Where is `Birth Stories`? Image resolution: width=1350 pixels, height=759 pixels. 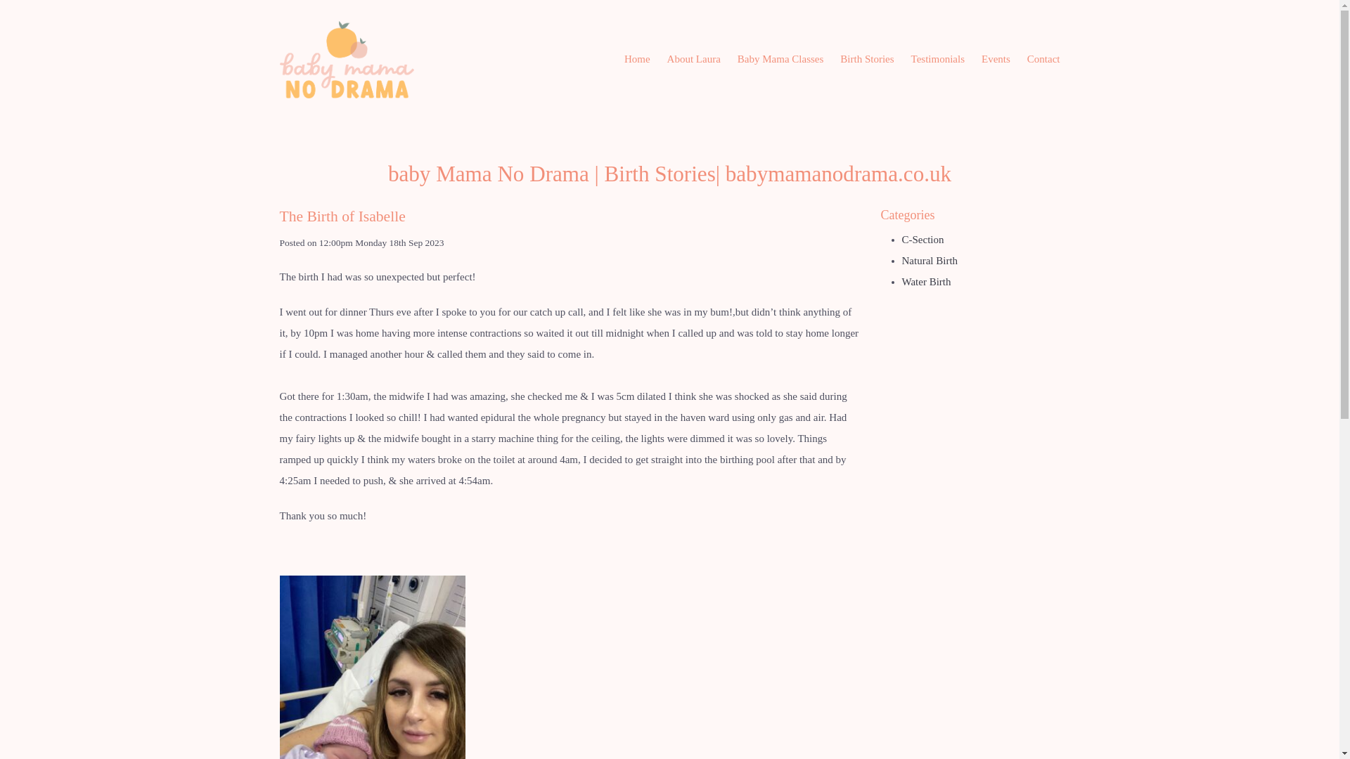 Birth Stories is located at coordinates (866, 59).